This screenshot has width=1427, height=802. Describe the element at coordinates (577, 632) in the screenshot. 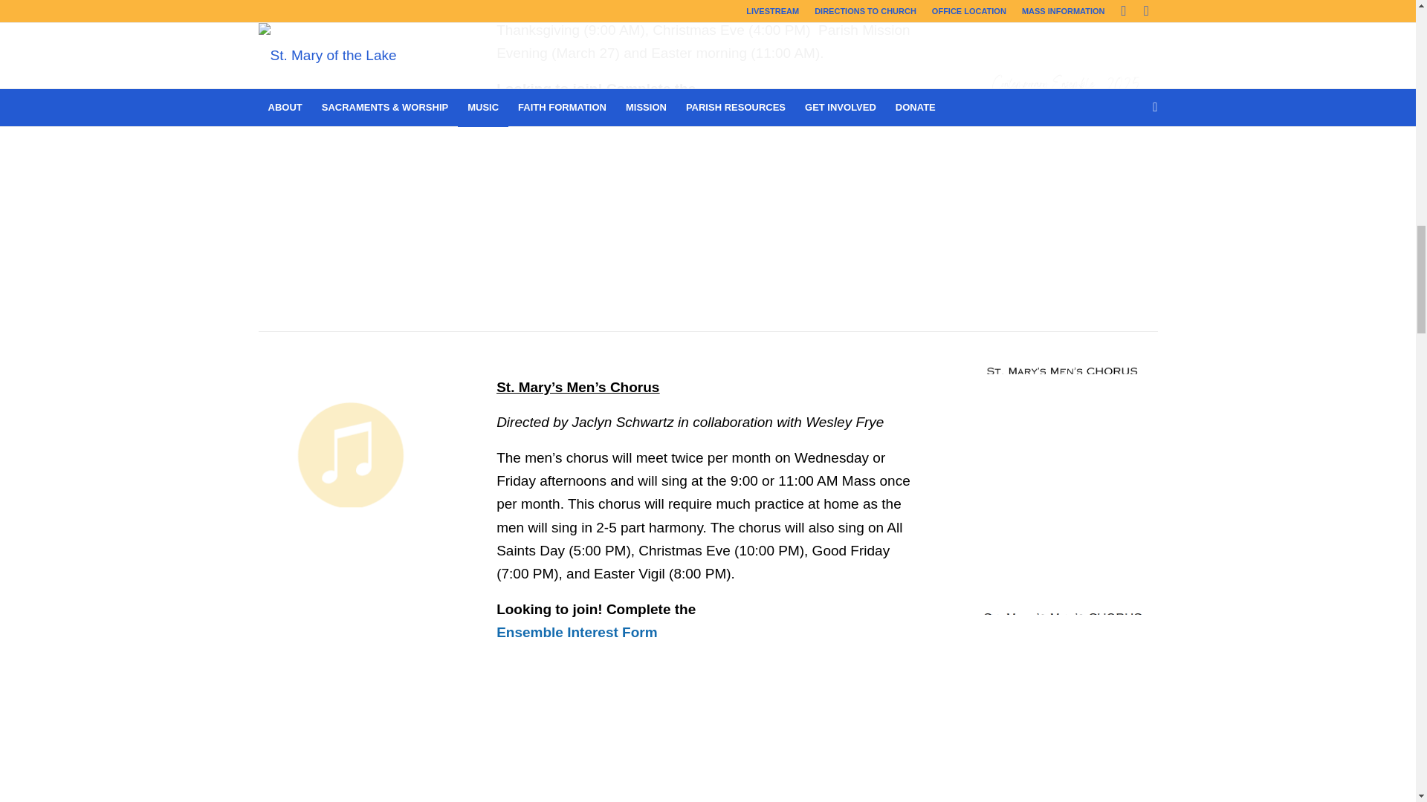

I see `Ensemble Interest Form` at that location.